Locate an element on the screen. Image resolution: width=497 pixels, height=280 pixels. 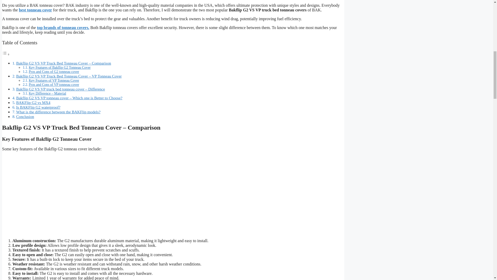
BAKFlip G2 vs MX4 is located at coordinates (33, 102).